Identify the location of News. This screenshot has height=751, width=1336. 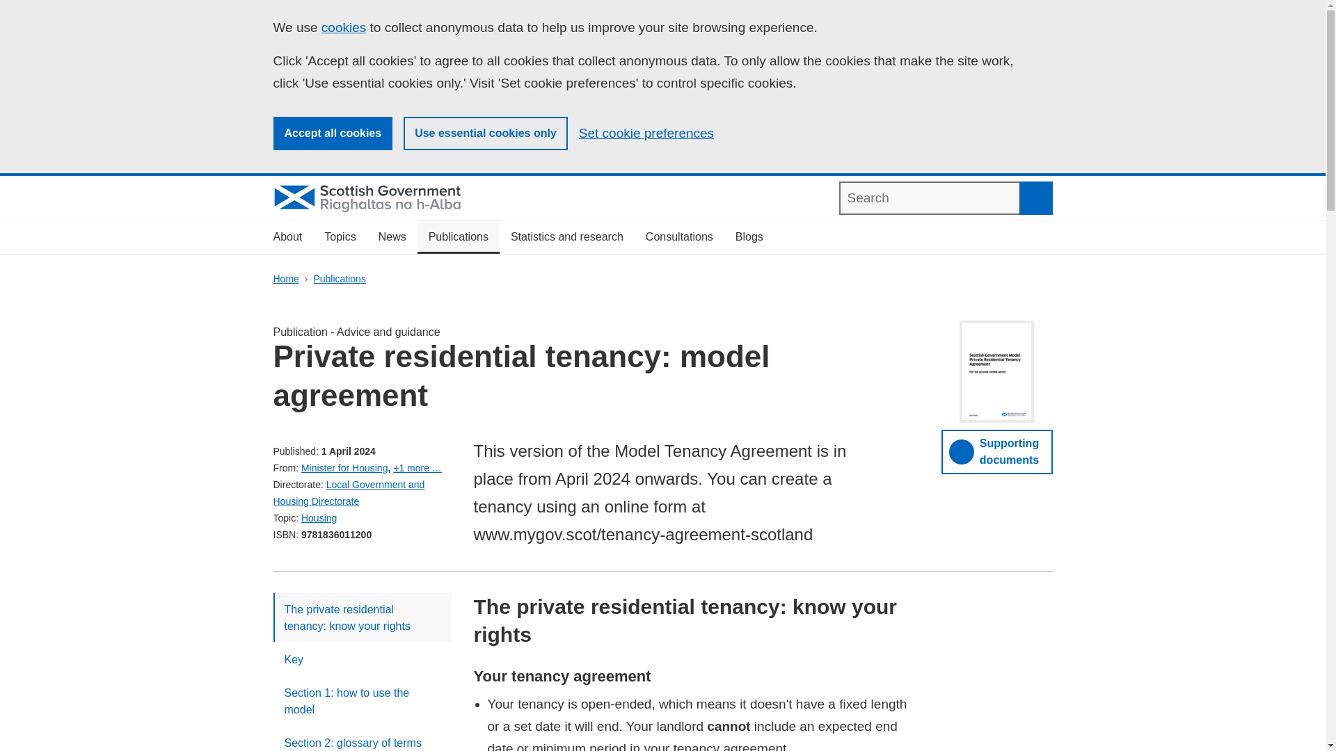
(392, 237).